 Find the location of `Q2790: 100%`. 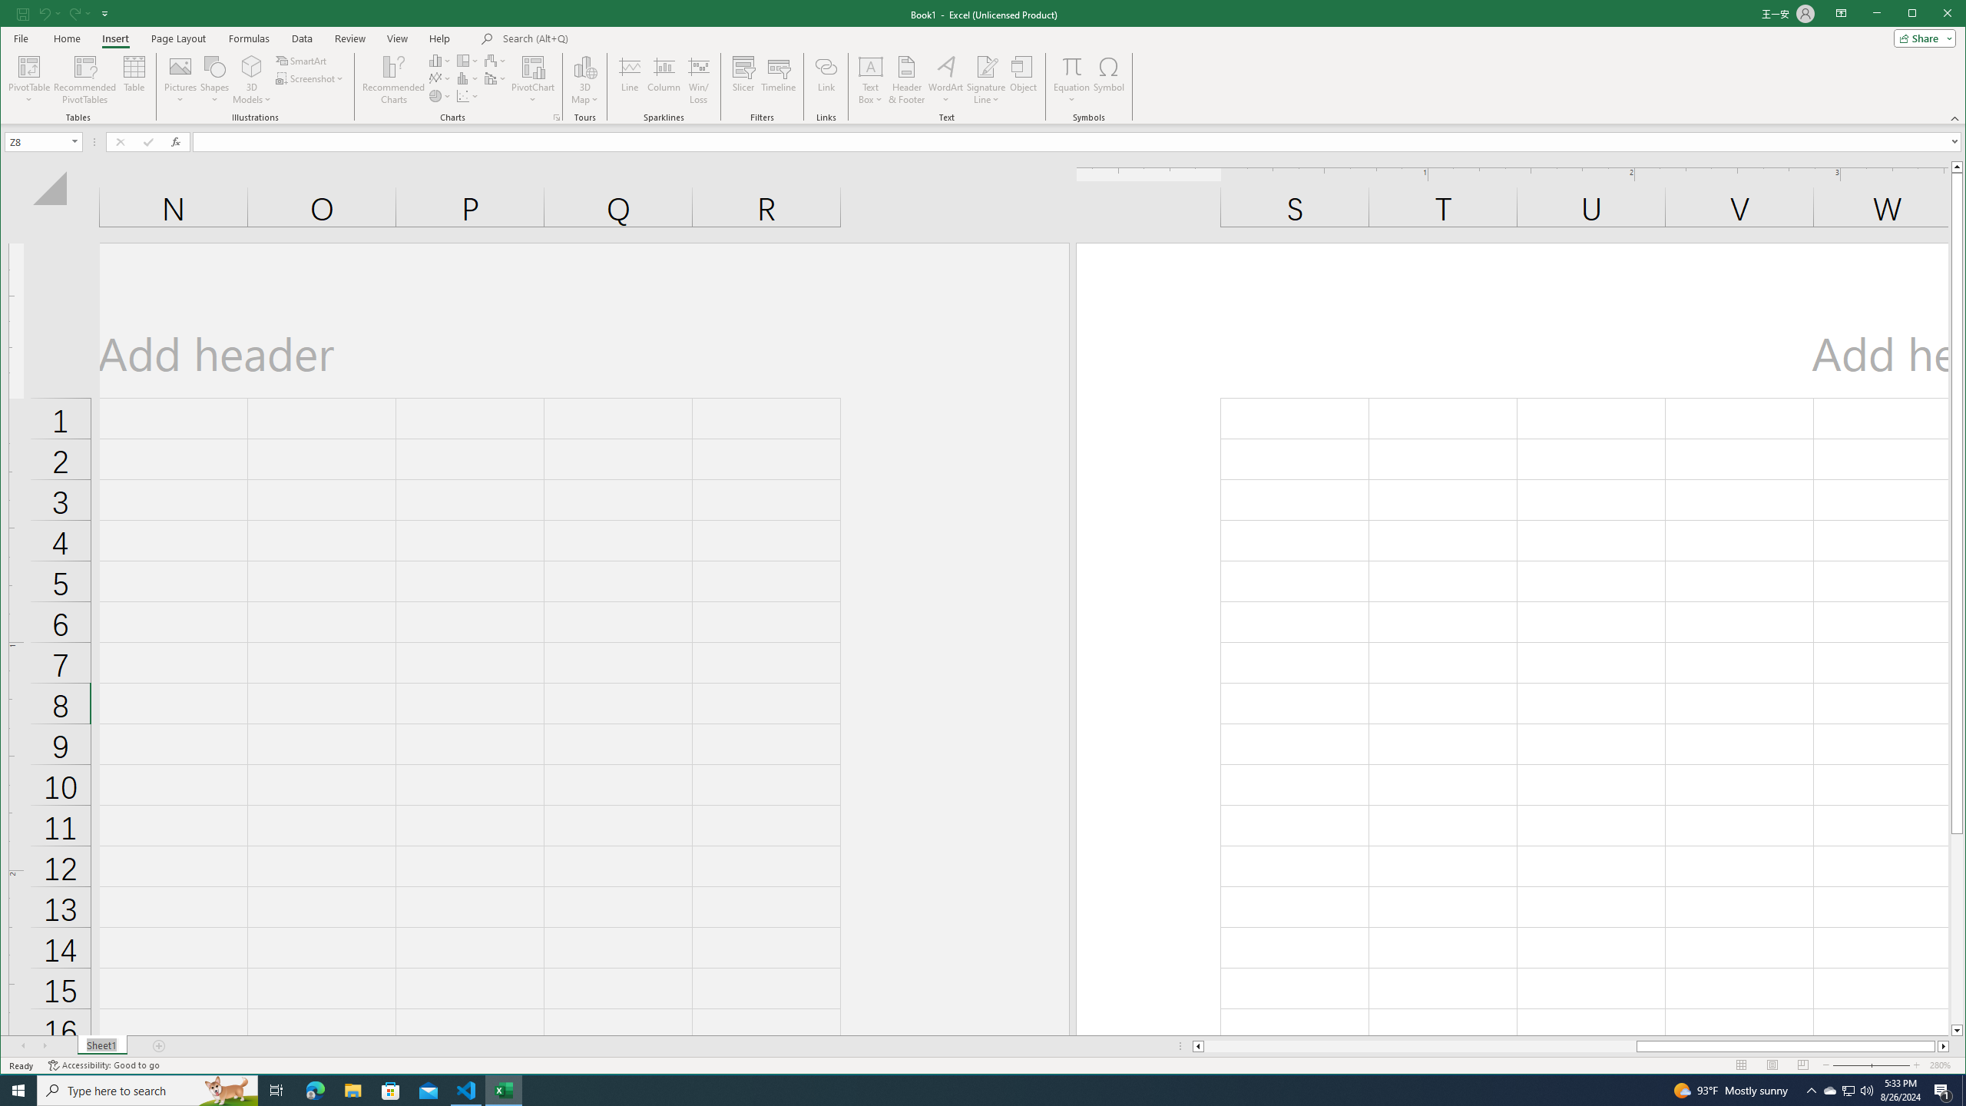

Q2790: 100% is located at coordinates (969, 1091).